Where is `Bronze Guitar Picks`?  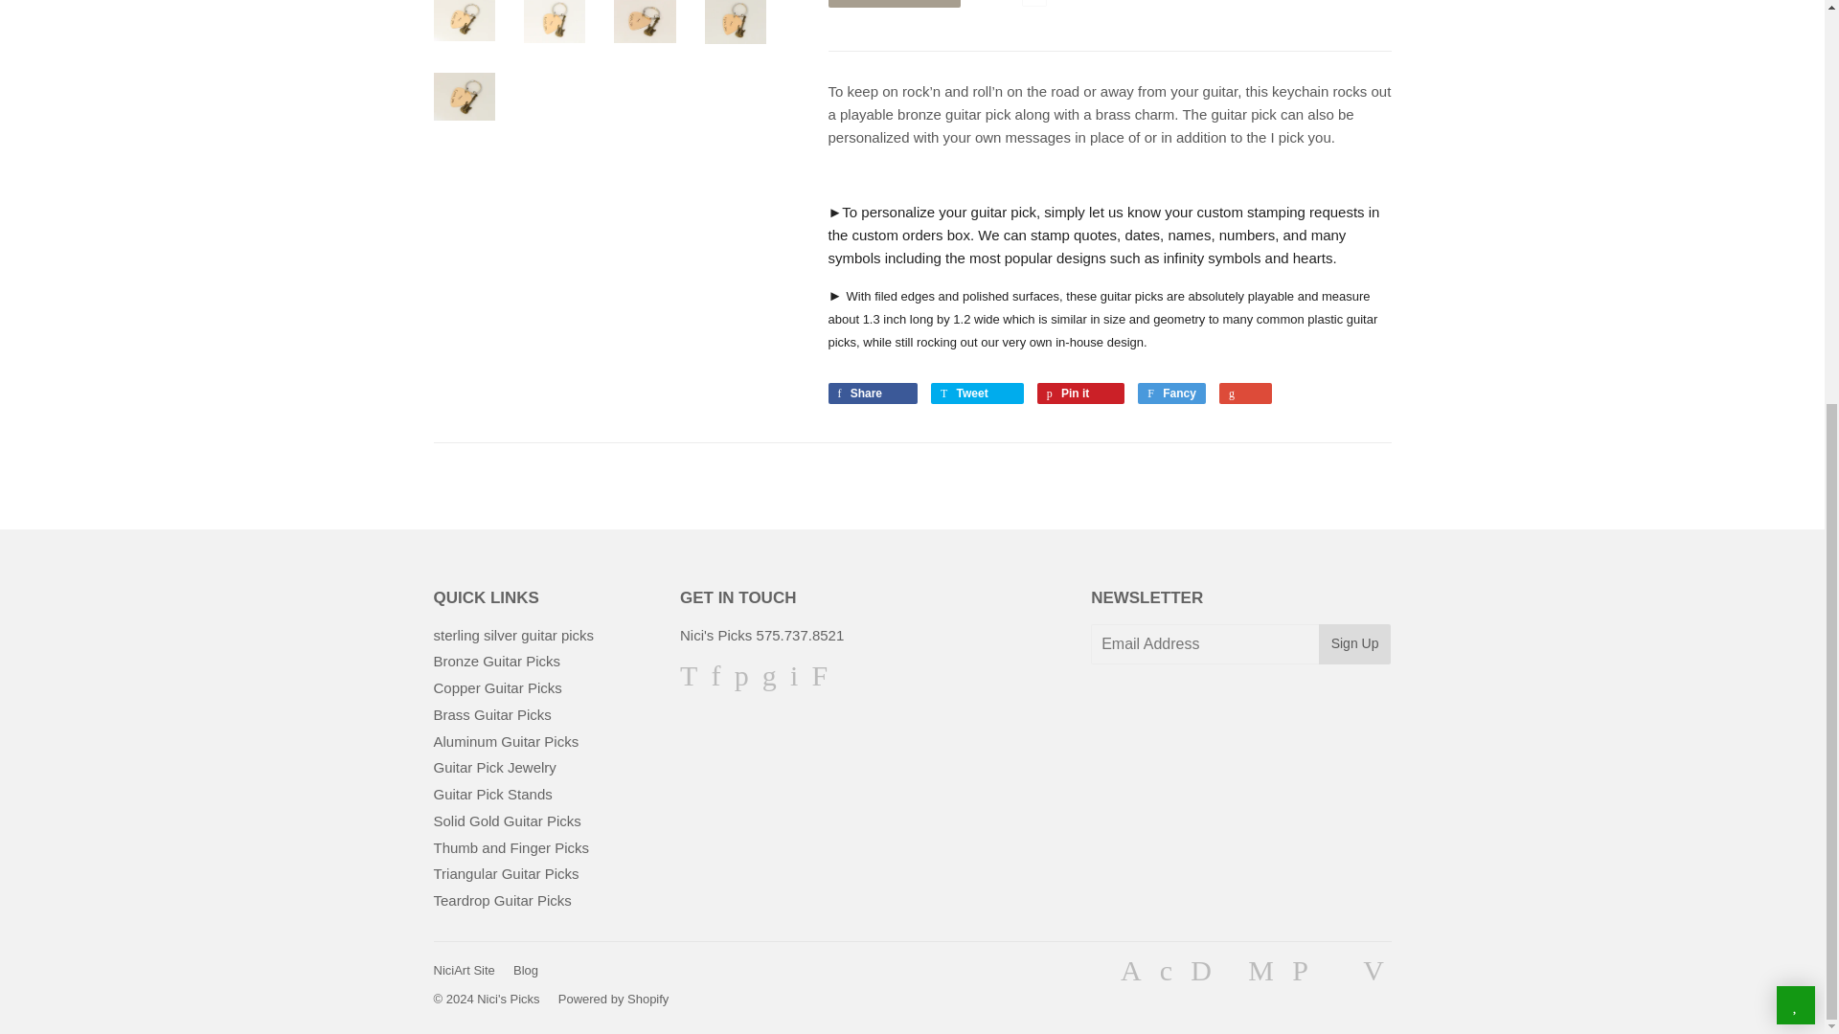
Bronze Guitar Picks is located at coordinates (496, 661).